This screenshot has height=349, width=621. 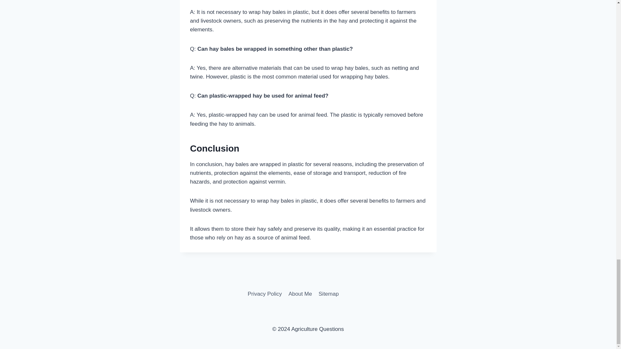 What do you see at coordinates (265, 294) in the screenshot?
I see `Privacy Policy` at bounding box center [265, 294].